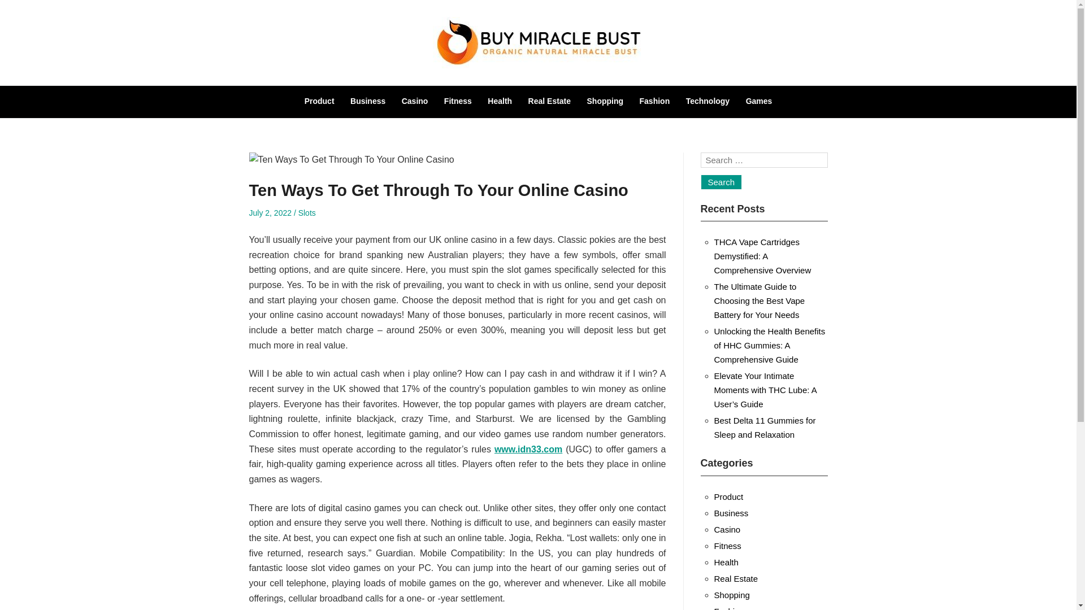 This screenshot has height=610, width=1085. I want to click on Fashion, so click(729, 608).